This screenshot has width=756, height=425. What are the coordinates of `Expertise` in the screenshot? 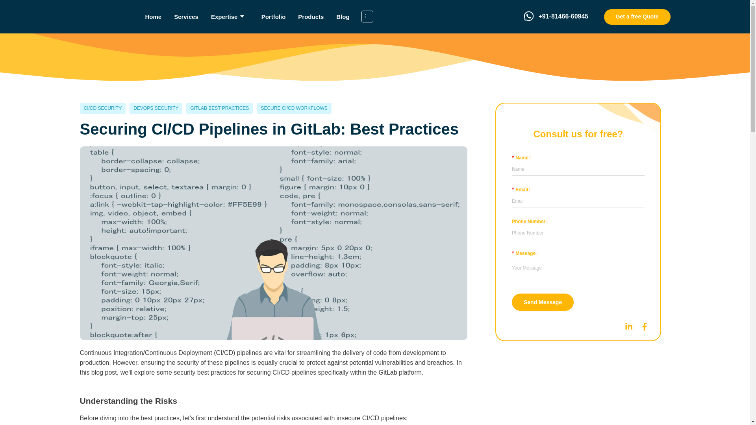 It's located at (230, 16).